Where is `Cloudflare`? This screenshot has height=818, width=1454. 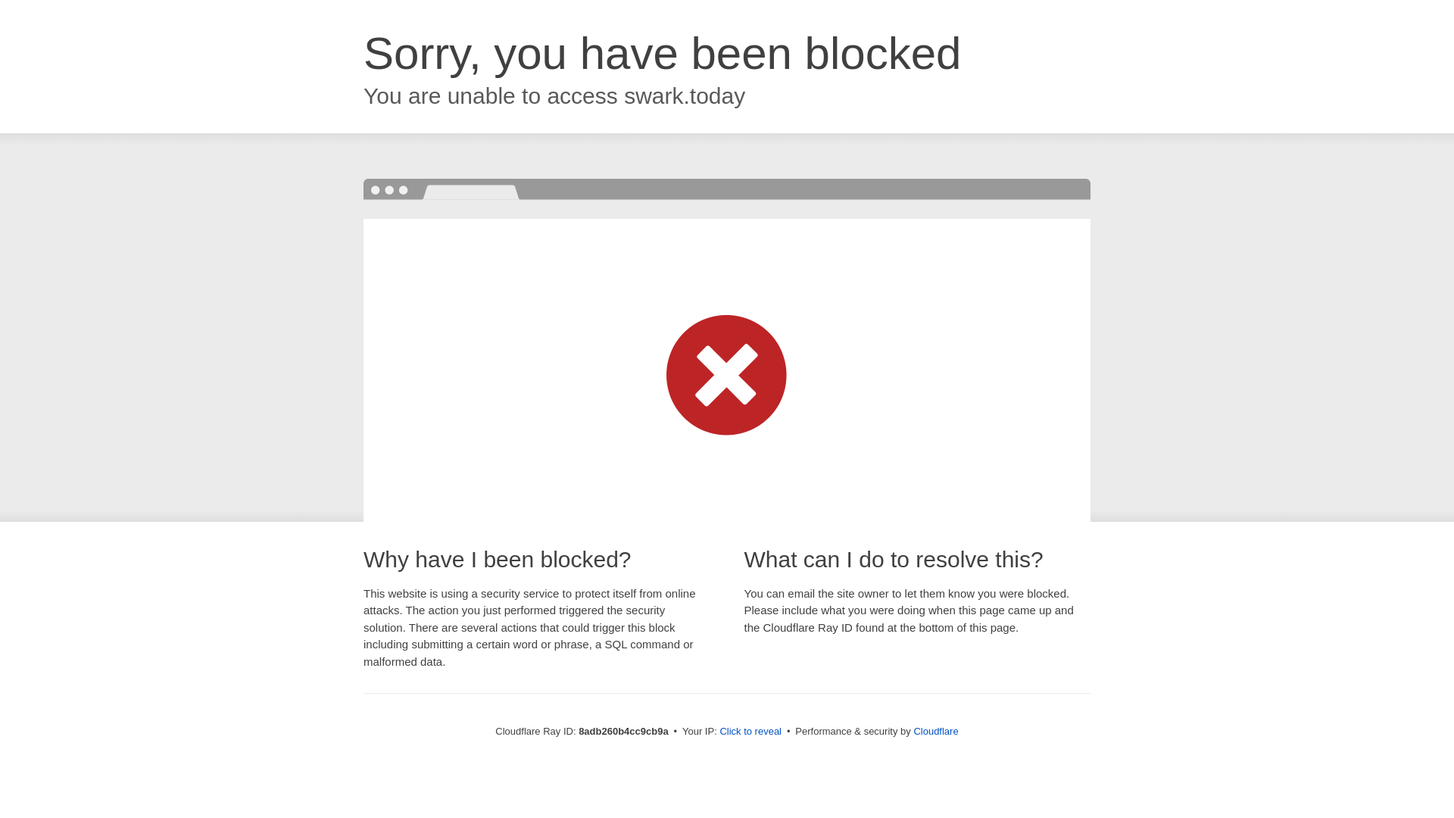
Cloudflare is located at coordinates (935, 731).